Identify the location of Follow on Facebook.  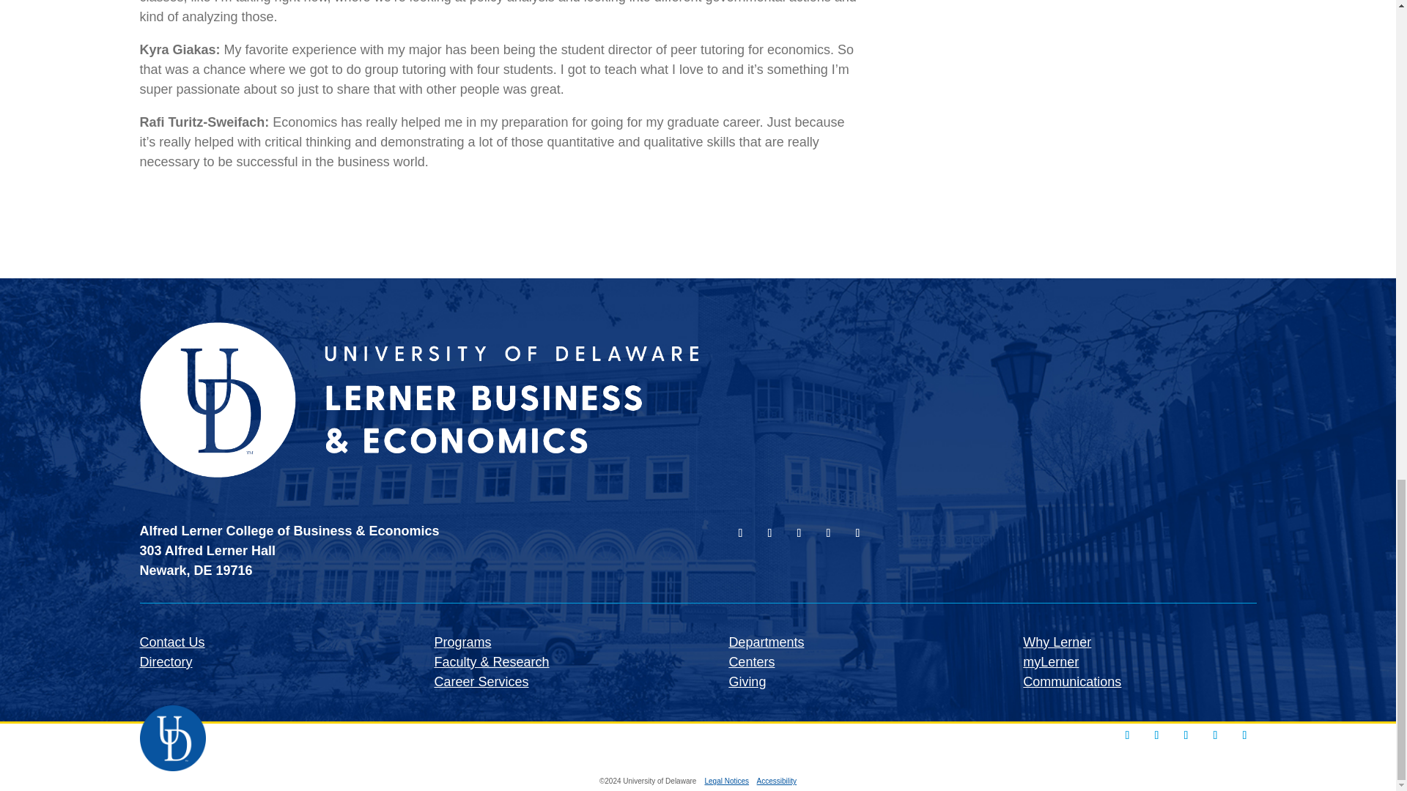
(769, 533).